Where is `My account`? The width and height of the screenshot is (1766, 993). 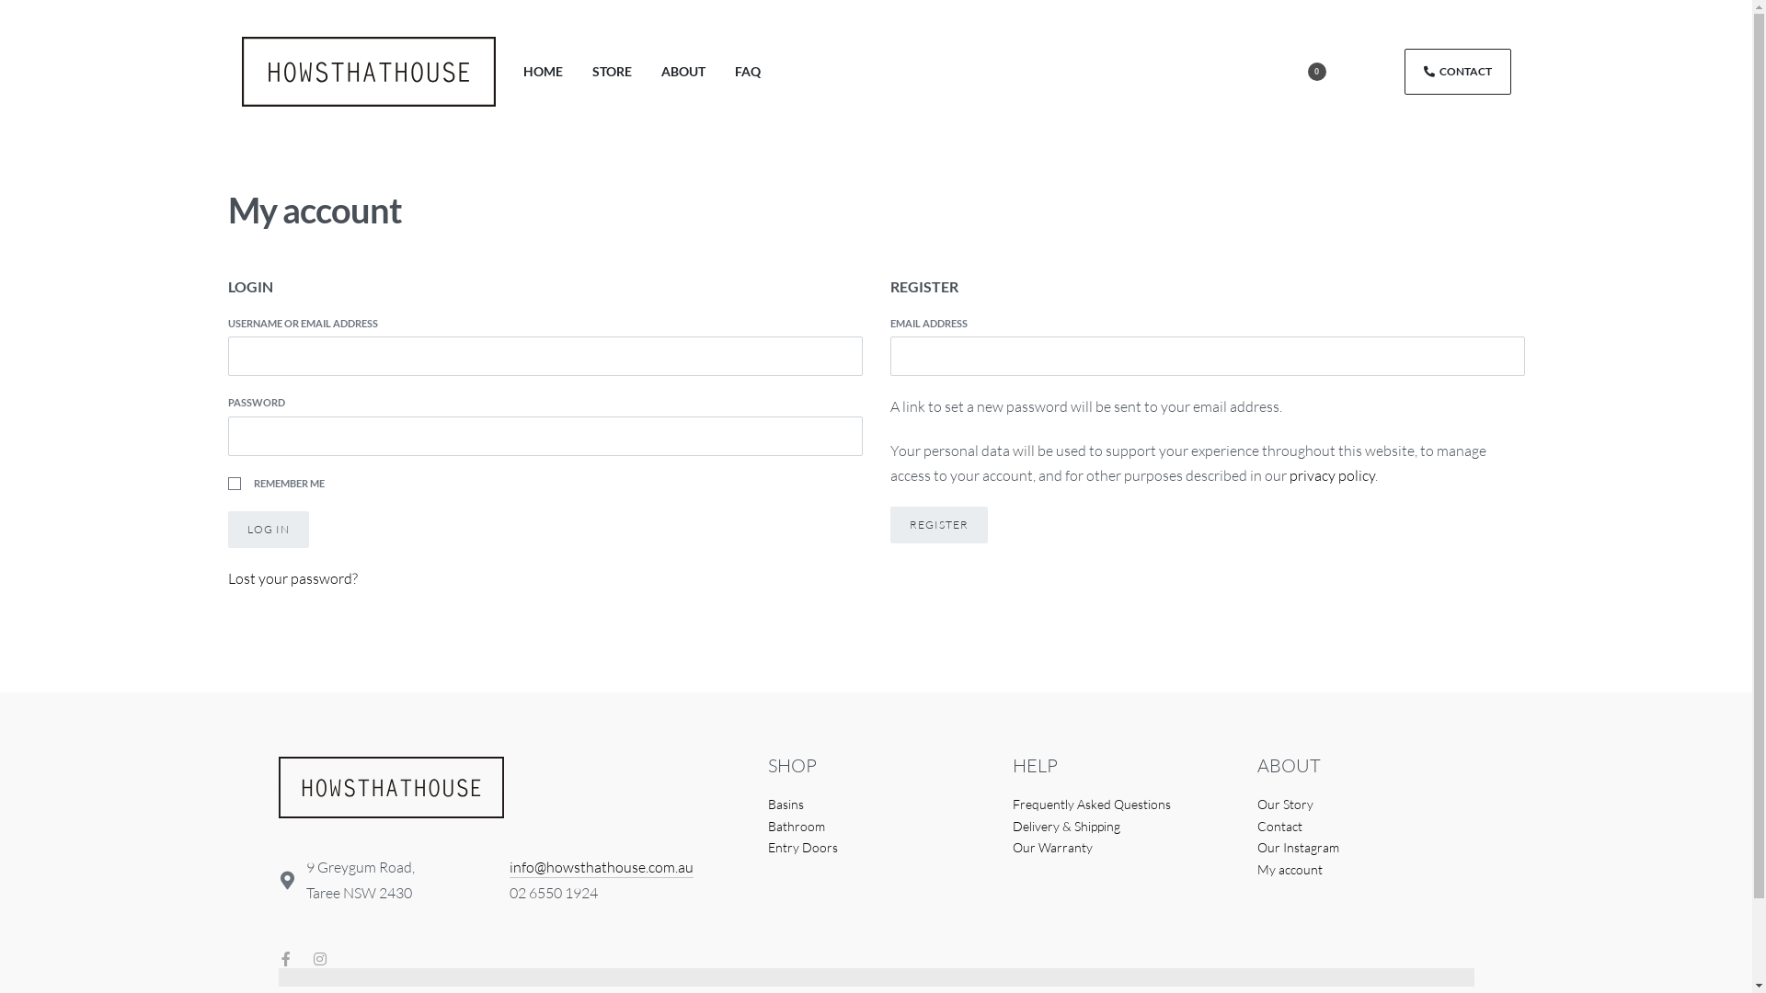 My account is located at coordinates (1365, 870).